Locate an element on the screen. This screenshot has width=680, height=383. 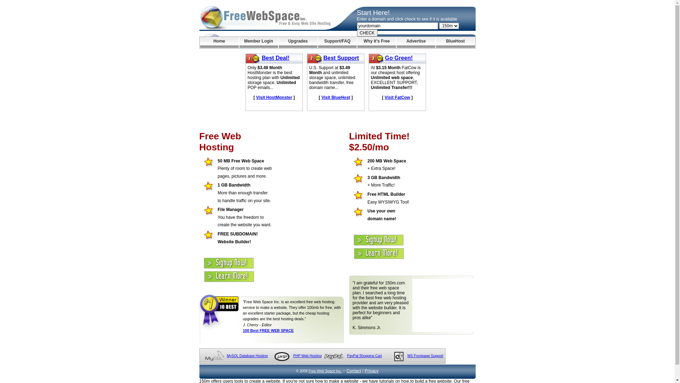
Contact is located at coordinates (353, 371).